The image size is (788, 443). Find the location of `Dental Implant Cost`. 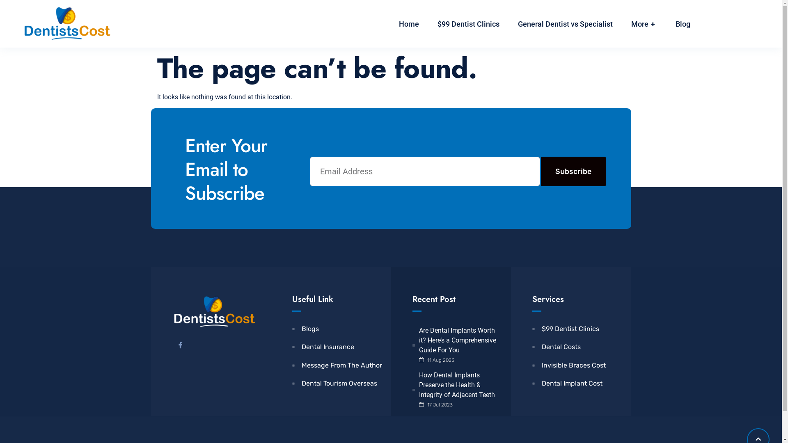

Dental Implant Cost is located at coordinates (578, 384).